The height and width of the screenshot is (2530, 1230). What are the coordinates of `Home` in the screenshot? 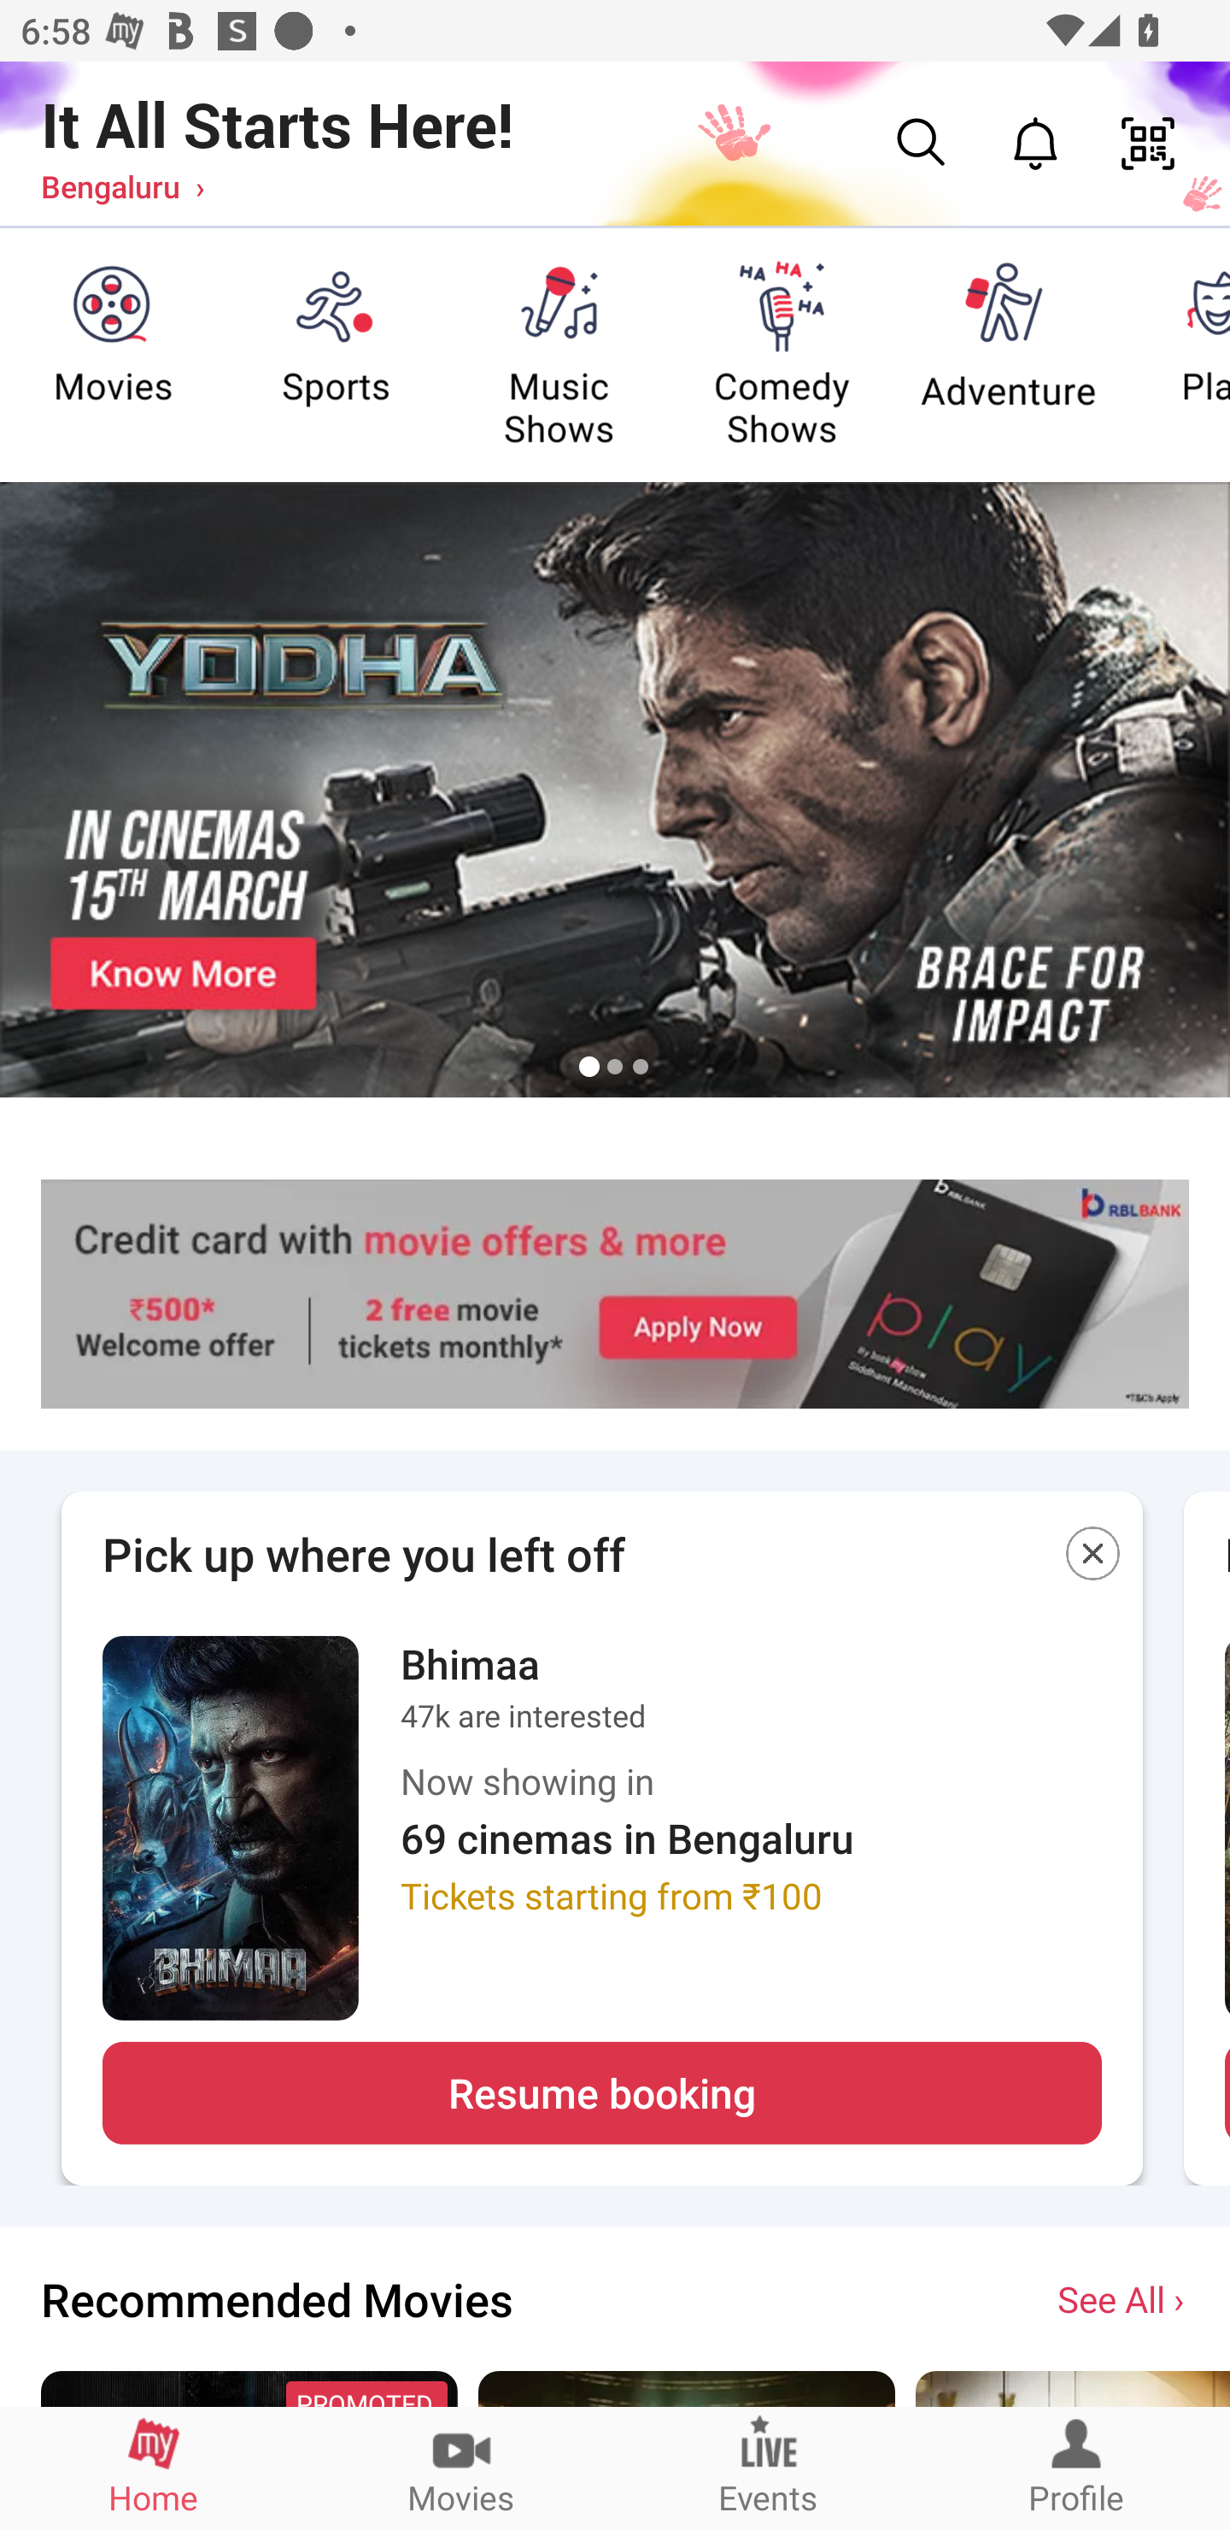 It's located at (154, 2468).